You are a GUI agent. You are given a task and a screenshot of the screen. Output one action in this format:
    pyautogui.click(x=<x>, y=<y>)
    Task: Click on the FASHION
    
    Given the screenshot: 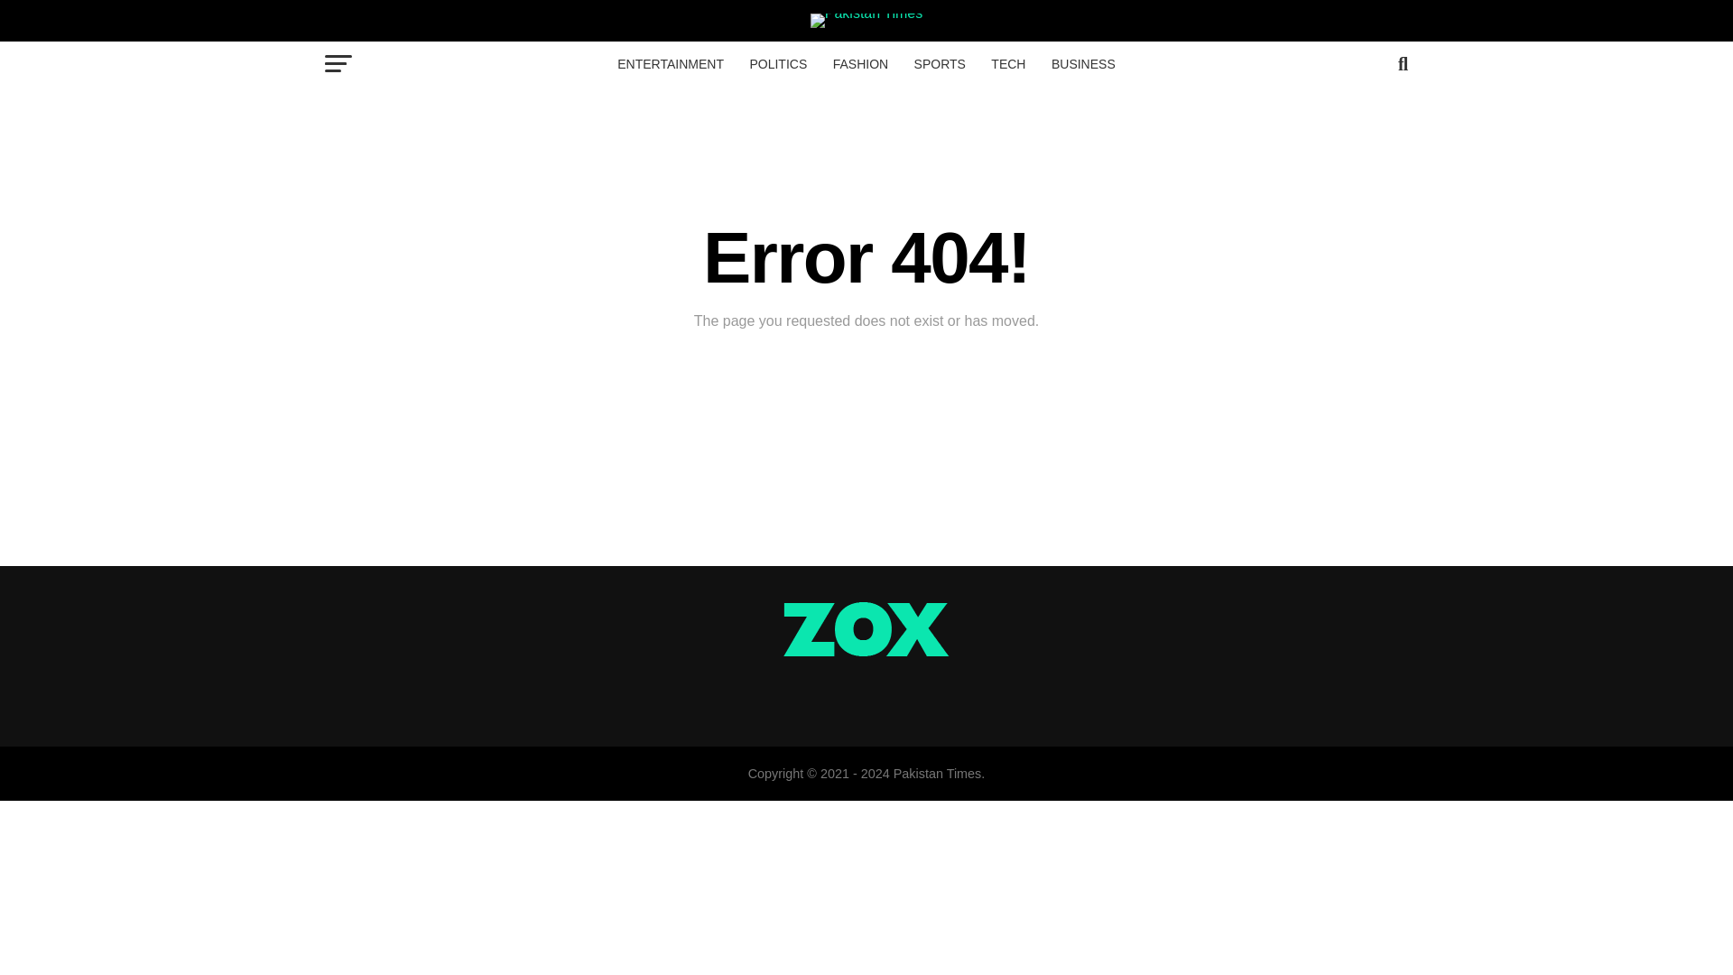 What is the action you would take?
    pyautogui.click(x=860, y=64)
    